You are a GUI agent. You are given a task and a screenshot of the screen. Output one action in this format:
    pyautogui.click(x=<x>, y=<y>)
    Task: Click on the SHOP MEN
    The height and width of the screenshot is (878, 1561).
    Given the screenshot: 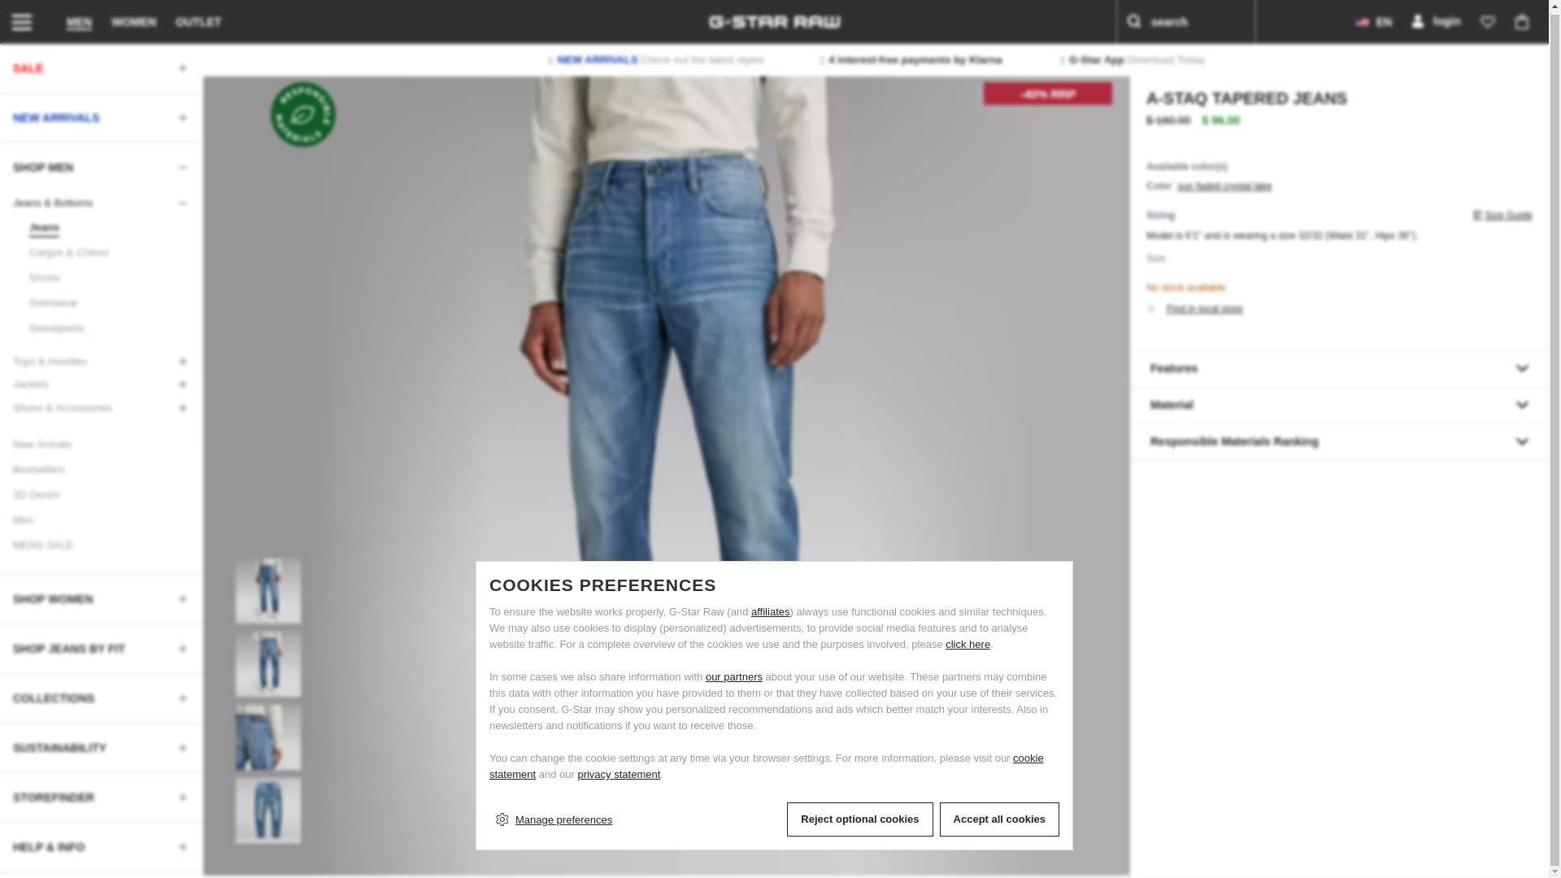 What is the action you would take?
    pyautogui.click(x=101, y=164)
    